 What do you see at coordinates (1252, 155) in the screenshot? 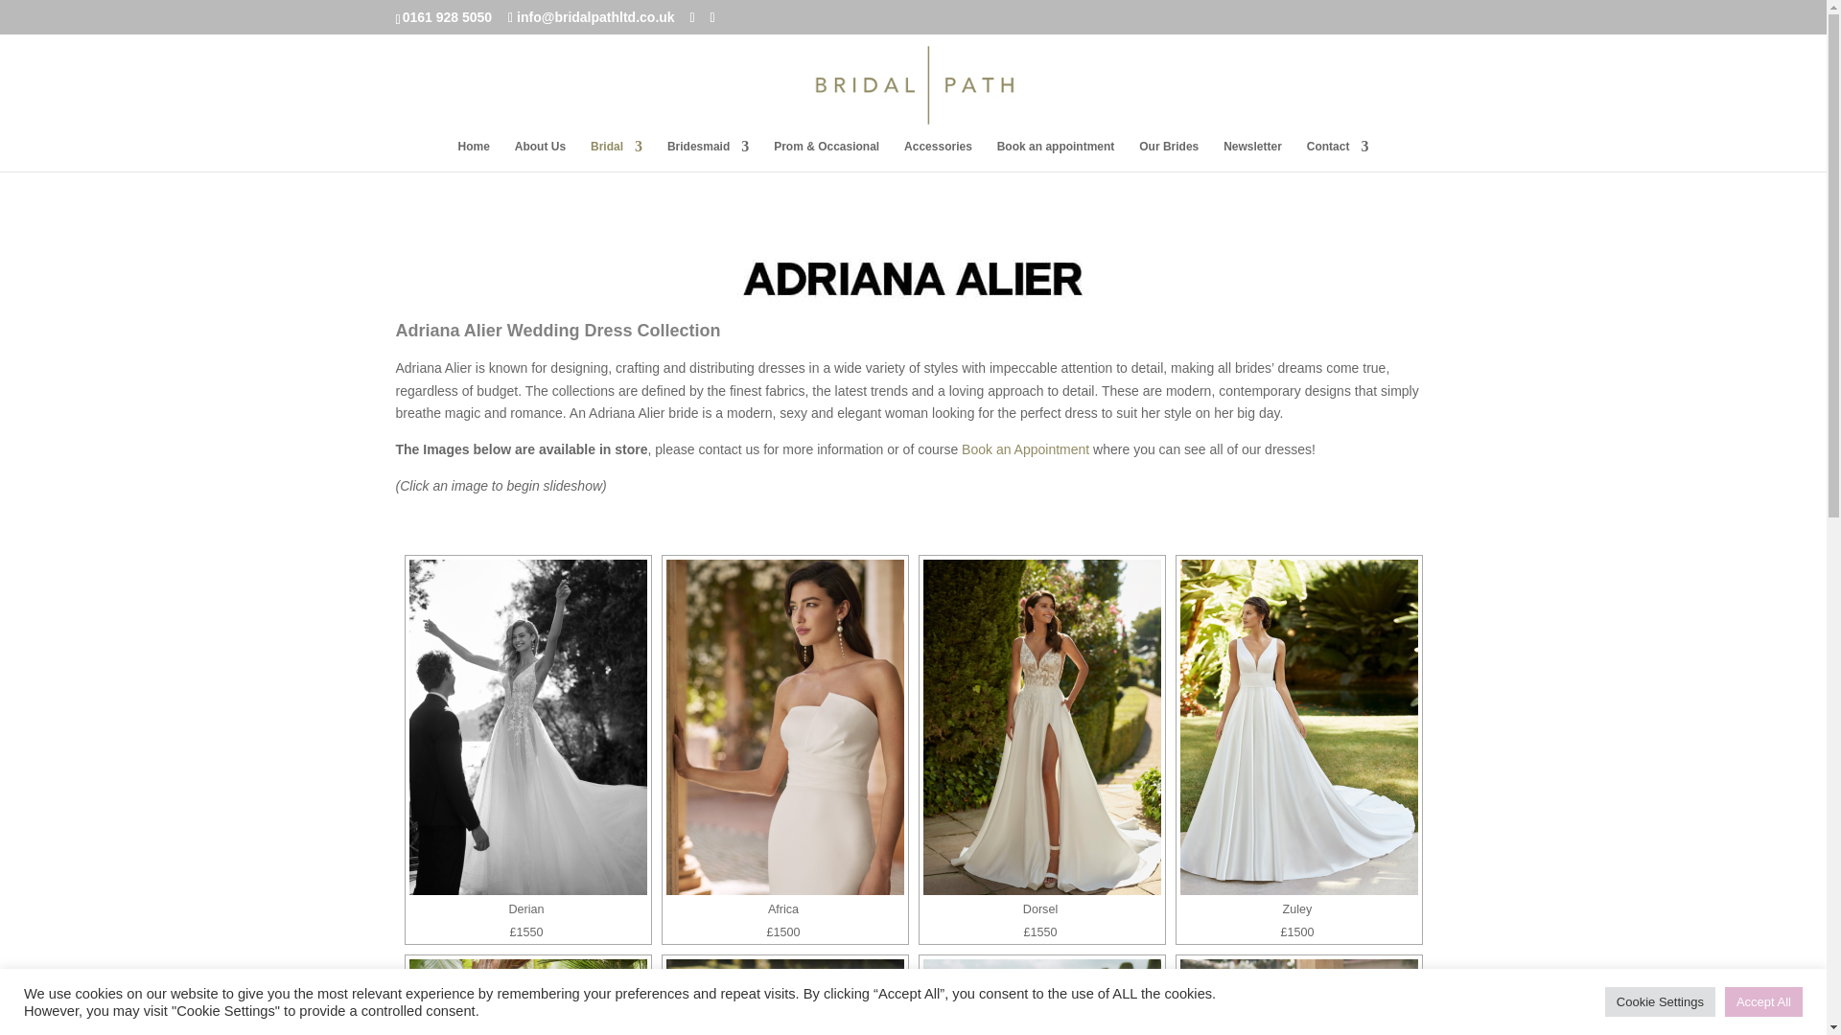
I see `Newsletter` at bounding box center [1252, 155].